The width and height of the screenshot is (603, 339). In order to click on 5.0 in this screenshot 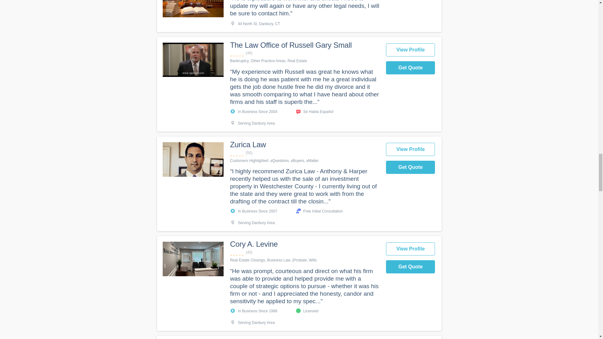, I will do `click(304, 153)`.